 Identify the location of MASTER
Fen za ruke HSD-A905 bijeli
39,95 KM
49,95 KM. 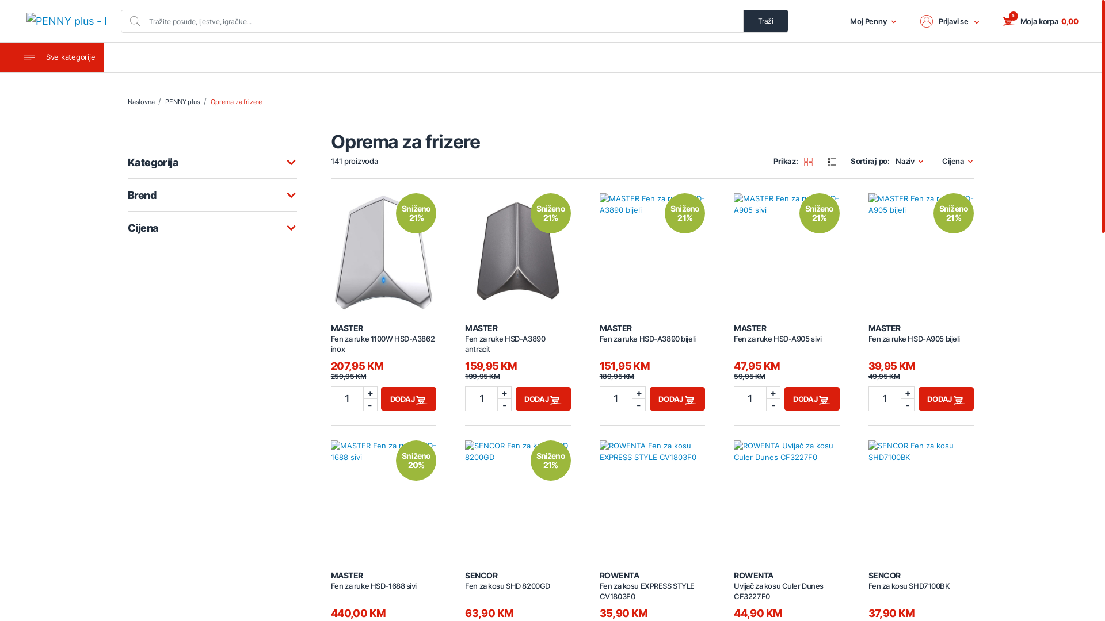
(921, 352).